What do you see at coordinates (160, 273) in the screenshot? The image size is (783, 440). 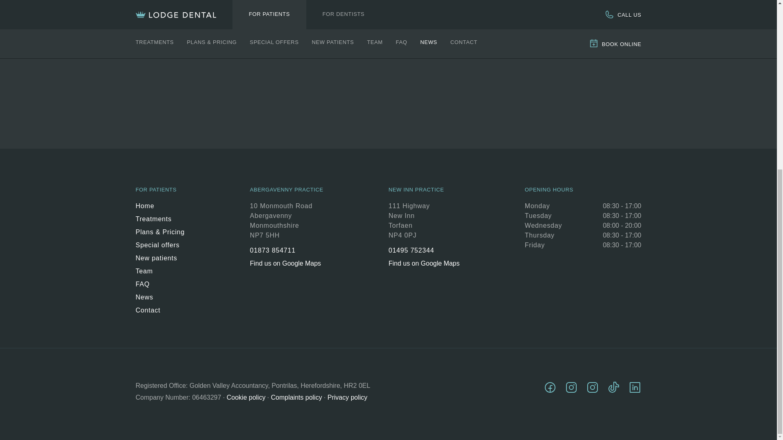 I see `Team` at bounding box center [160, 273].